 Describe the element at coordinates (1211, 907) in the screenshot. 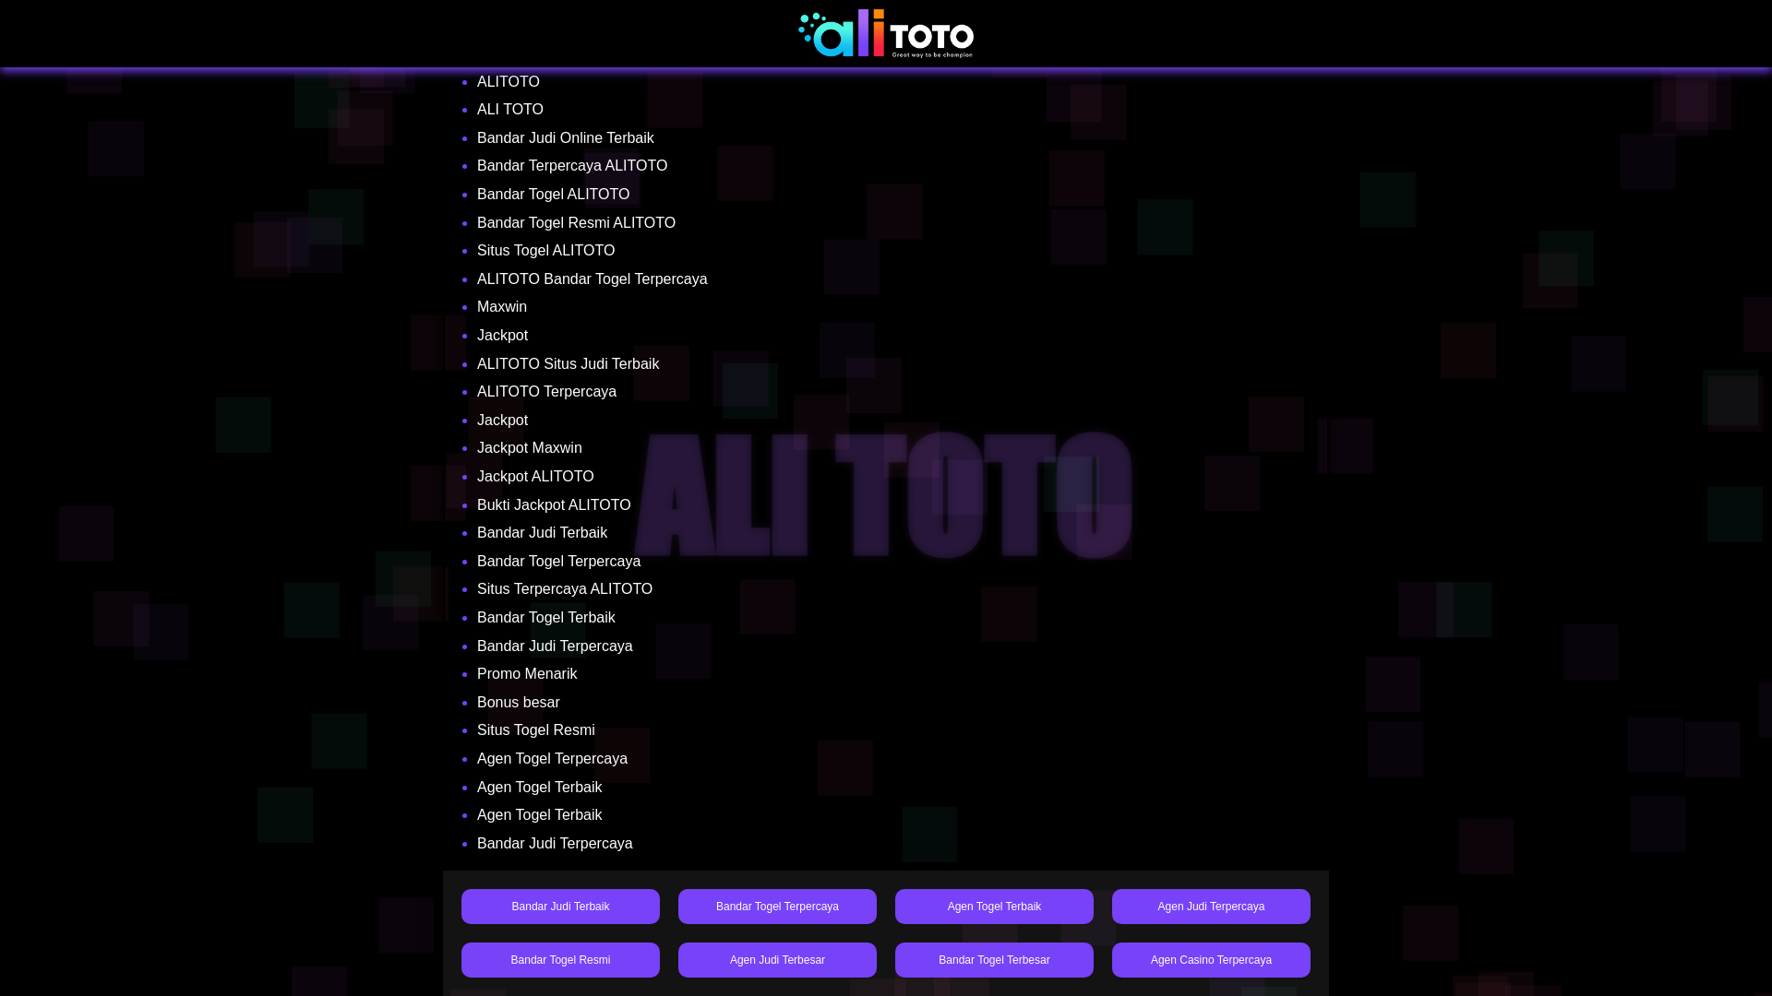

I see `Agen Judi Terpercaya` at that location.